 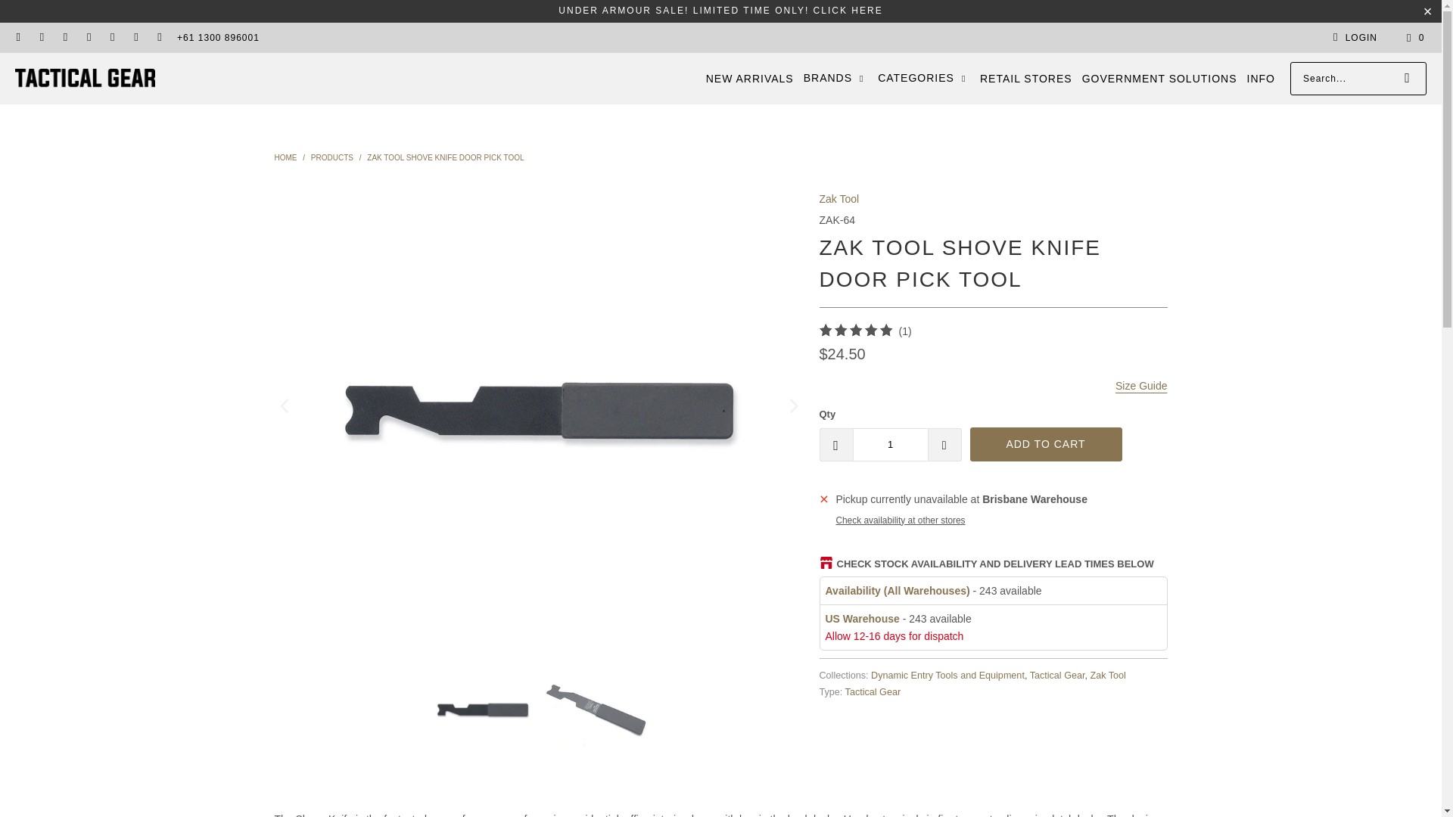 I want to click on Tactical Gear on Facebook, so click(x=41, y=38).